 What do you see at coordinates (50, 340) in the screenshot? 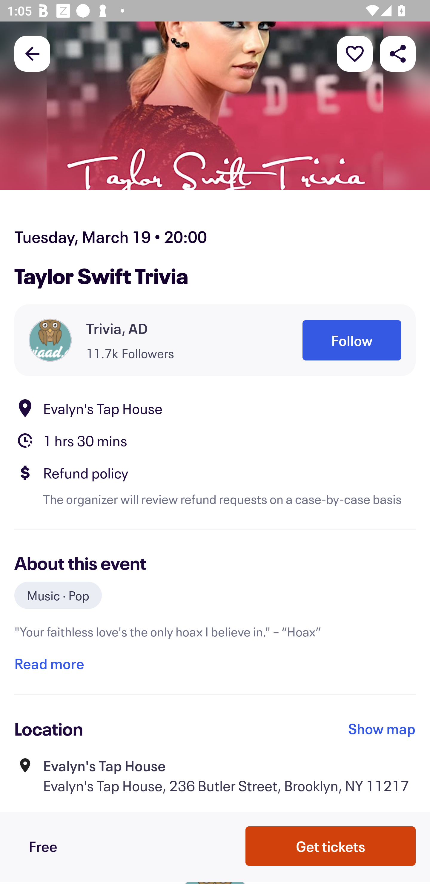
I see `Organizer profile picture` at bounding box center [50, 340].